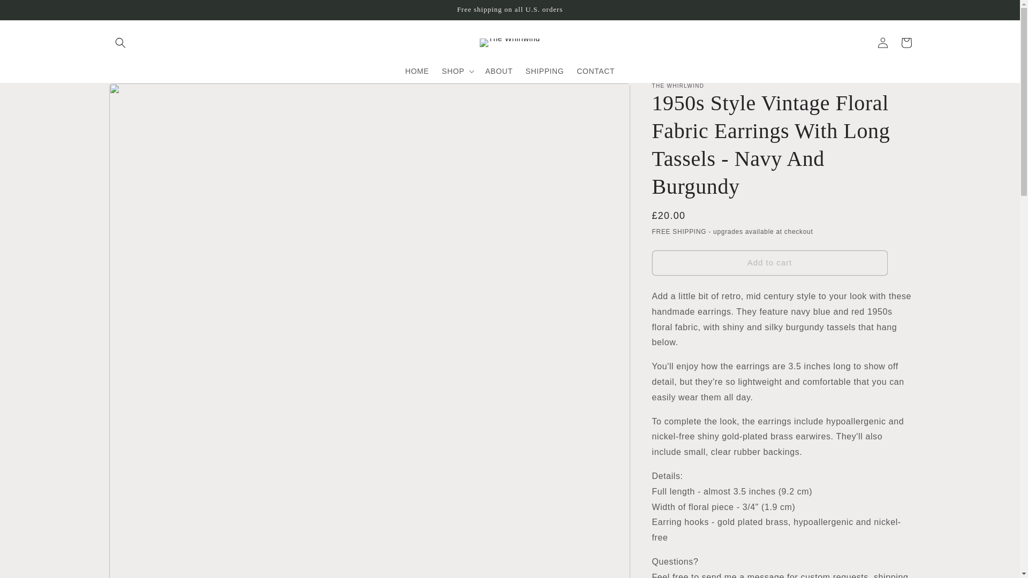 This screenshot has height=578, width=1028. What do you see at coordinates (882, 43) in the screenshot?
I see `Log in` at bounding box center [882, 43].